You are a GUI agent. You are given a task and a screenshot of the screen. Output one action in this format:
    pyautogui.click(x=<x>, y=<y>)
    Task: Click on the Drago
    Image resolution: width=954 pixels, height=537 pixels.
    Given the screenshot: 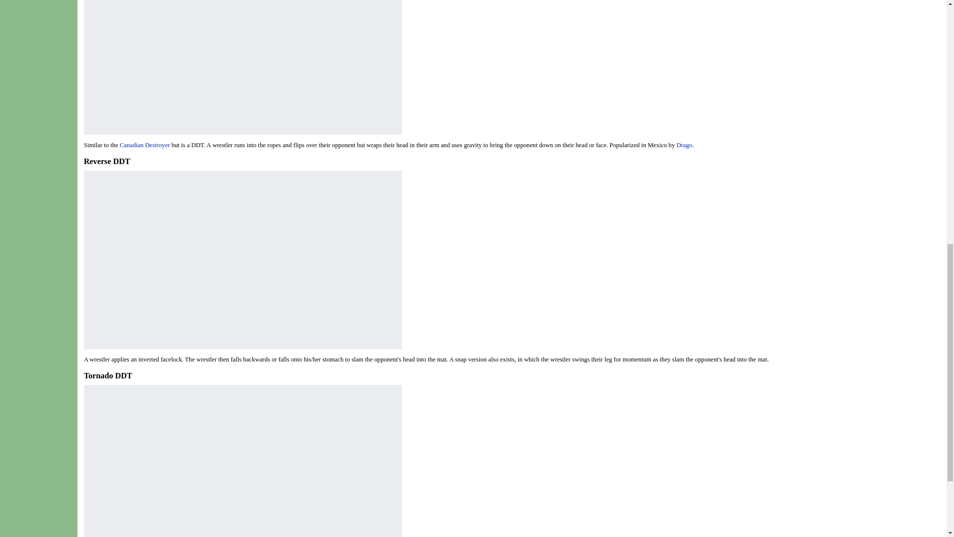 What is the action you would take?
    pyautogui.click(x=684, y=145)
    